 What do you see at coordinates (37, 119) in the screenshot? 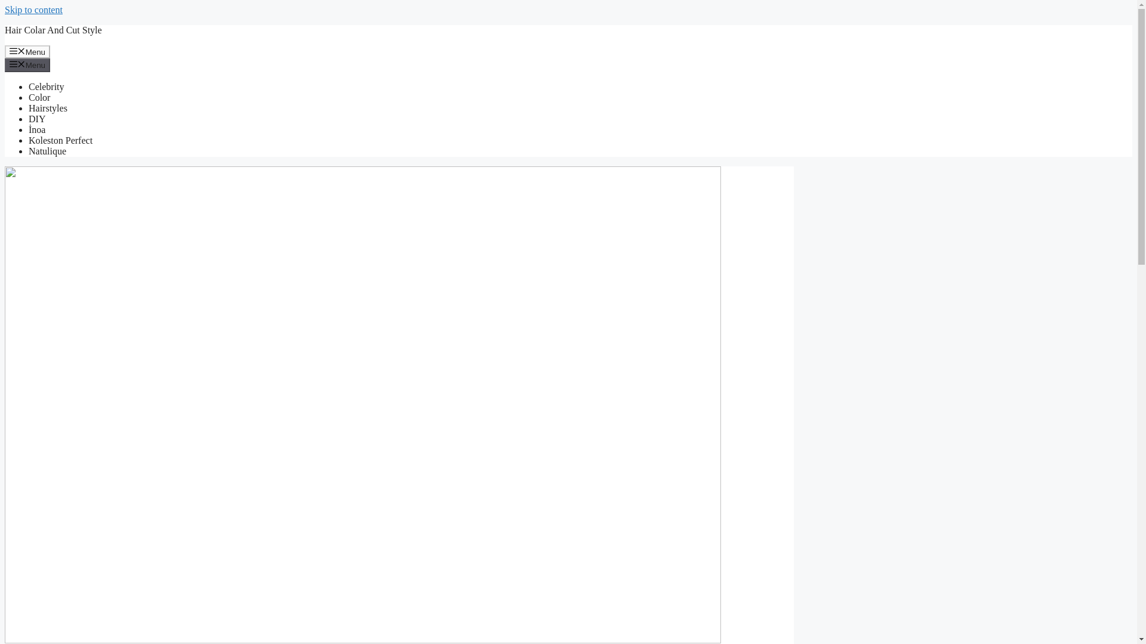
I see `DIY` at bounding box center [37, 119].